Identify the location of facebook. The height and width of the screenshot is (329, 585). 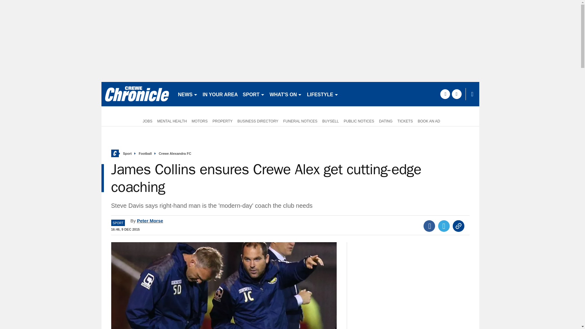
(445, 94).